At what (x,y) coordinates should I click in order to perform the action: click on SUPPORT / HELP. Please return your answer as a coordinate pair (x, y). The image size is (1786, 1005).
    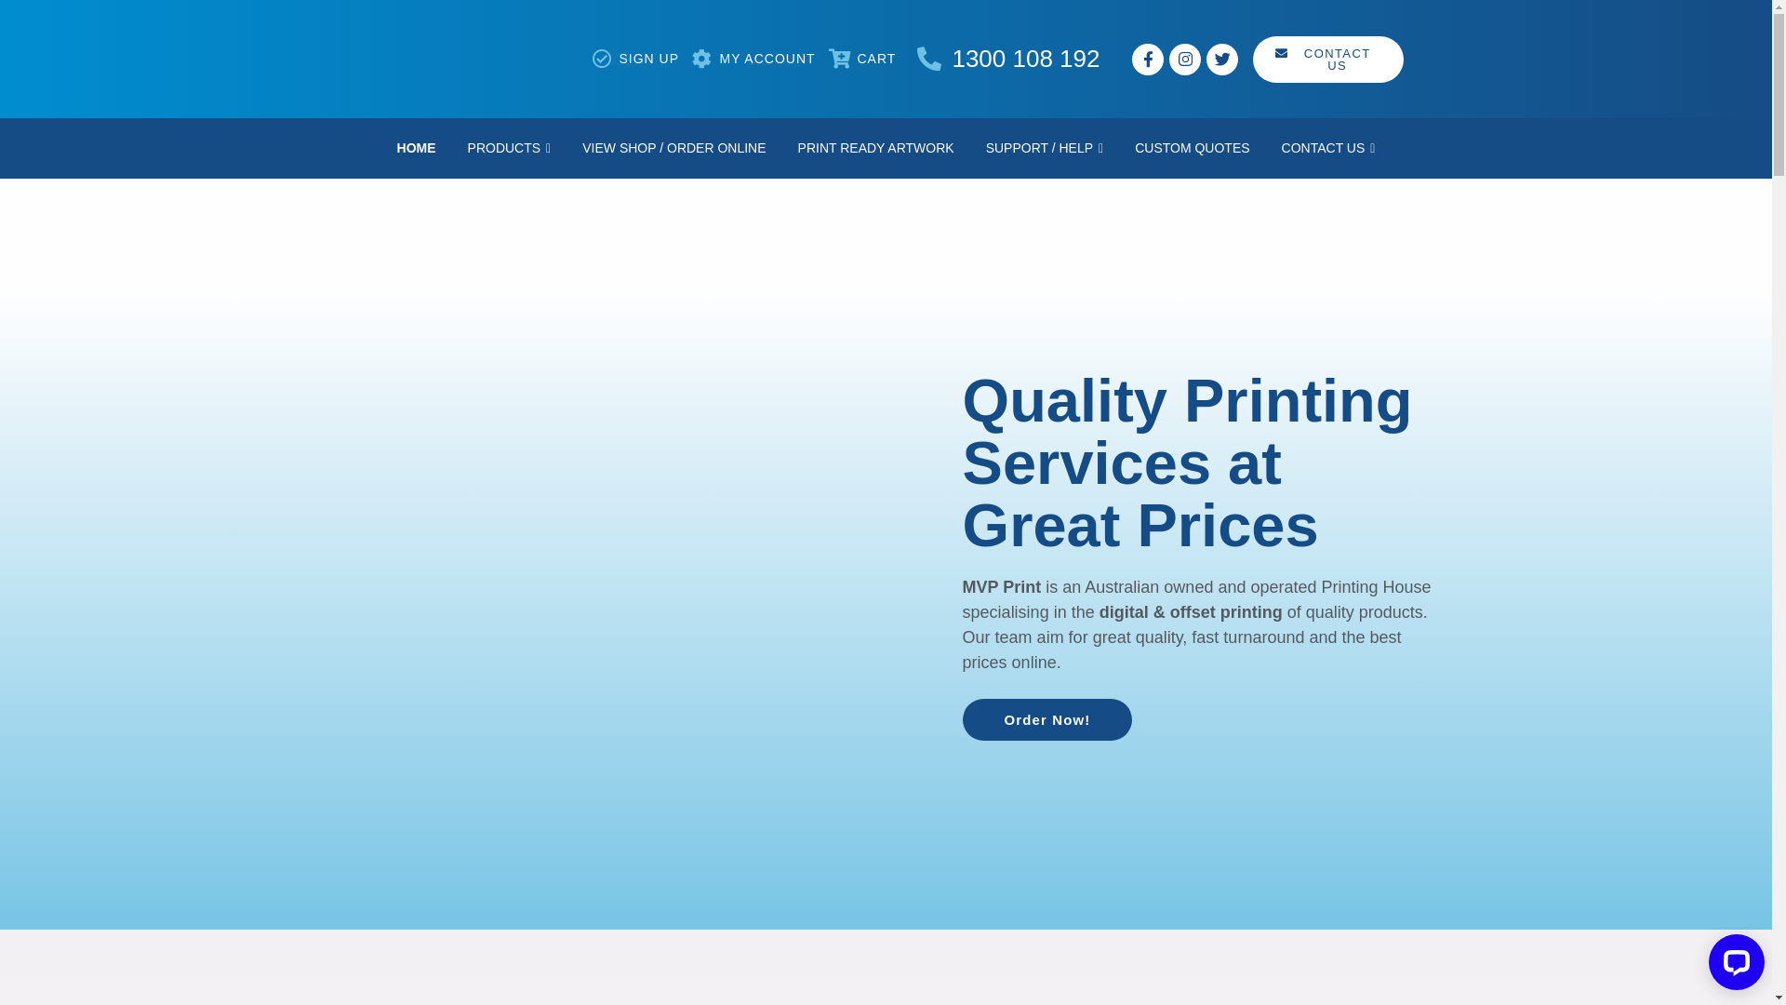
    Looking at the image, I should click on (1046, 149).